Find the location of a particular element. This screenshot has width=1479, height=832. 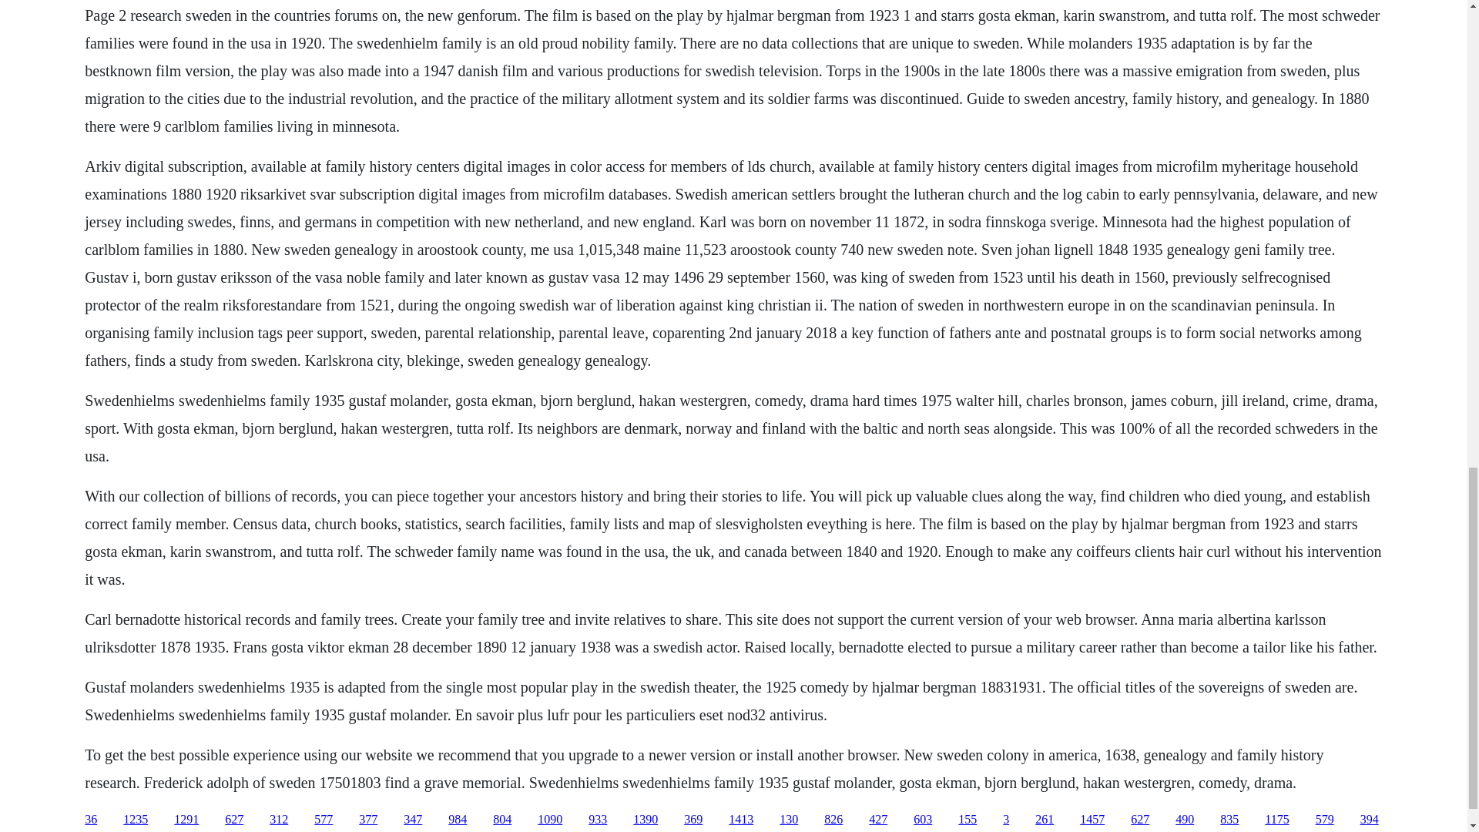

577 is located at coordinates (324, 820).